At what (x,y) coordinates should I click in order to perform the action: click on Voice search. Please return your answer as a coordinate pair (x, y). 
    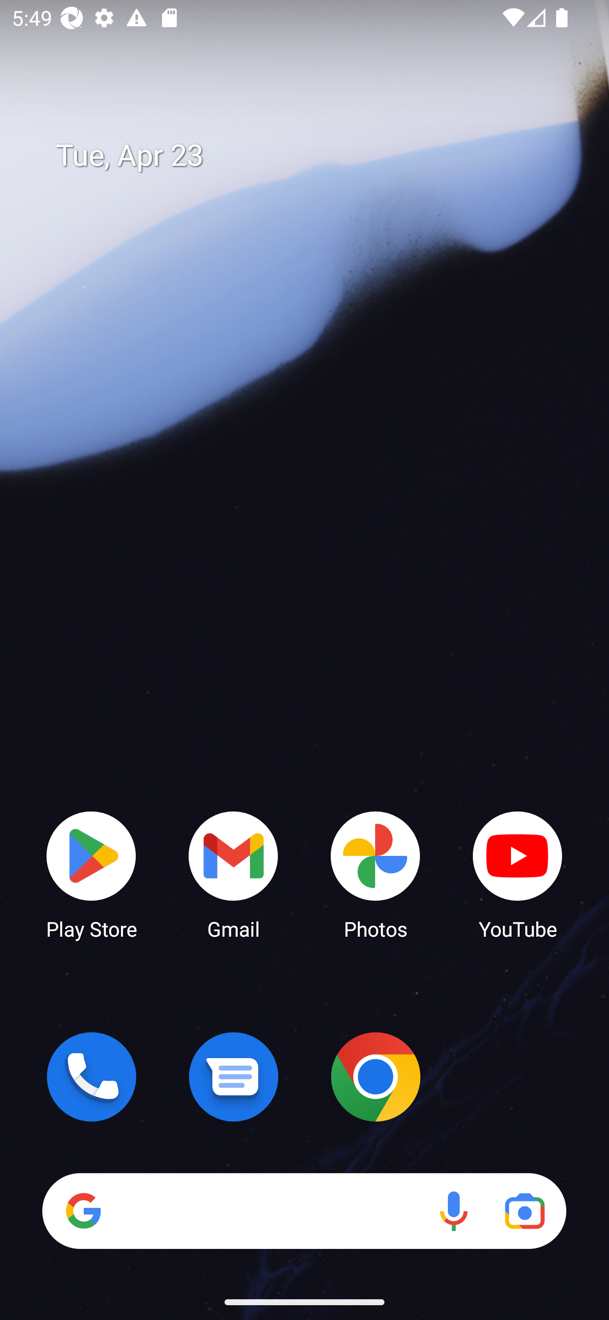
    Looking at the image, I should click on (453, 1211).